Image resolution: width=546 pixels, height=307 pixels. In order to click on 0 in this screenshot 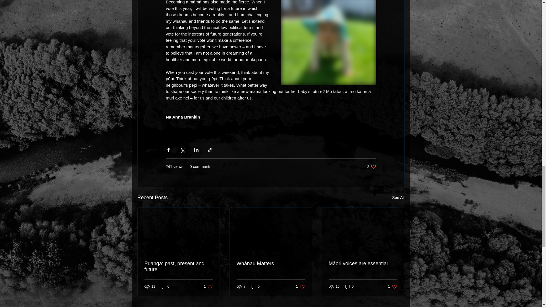, I will do `click(179, 267)`.